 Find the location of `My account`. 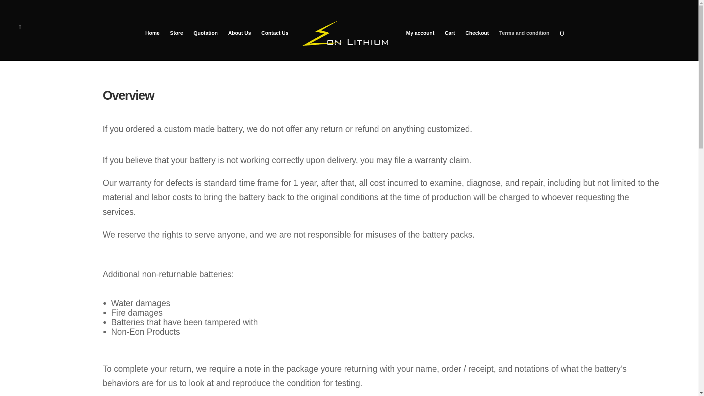

My account is located at coordinates (420, 45).